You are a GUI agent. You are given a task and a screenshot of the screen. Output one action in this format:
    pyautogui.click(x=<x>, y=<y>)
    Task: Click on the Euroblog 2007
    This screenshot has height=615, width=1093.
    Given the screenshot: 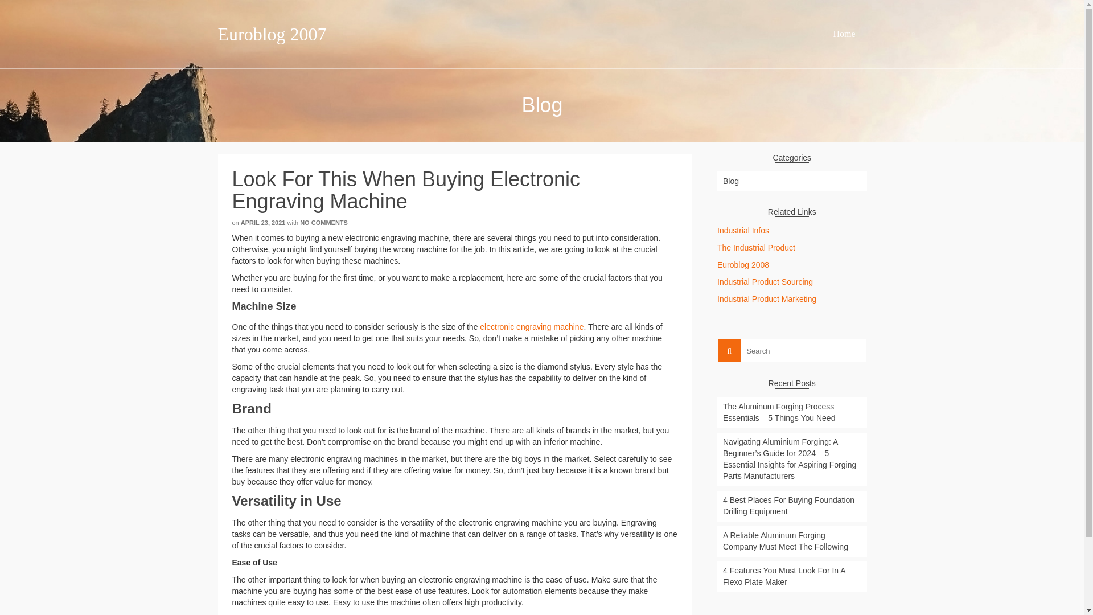 What is the action you would take?
    pyautogui.click(x=320, y=34)
    